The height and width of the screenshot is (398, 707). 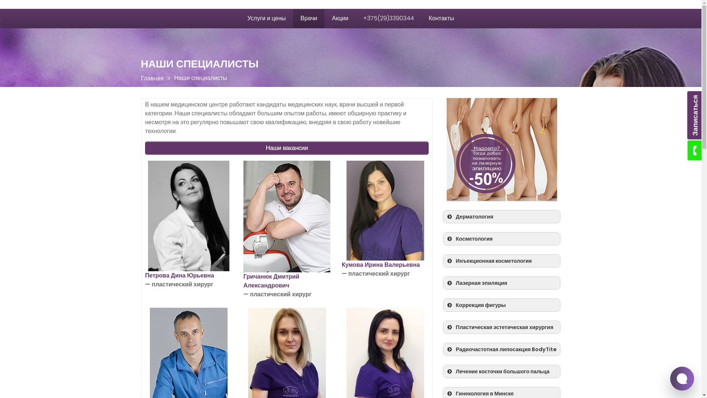 I want to click on +375(29)3390344, so click(x=388, y=18).